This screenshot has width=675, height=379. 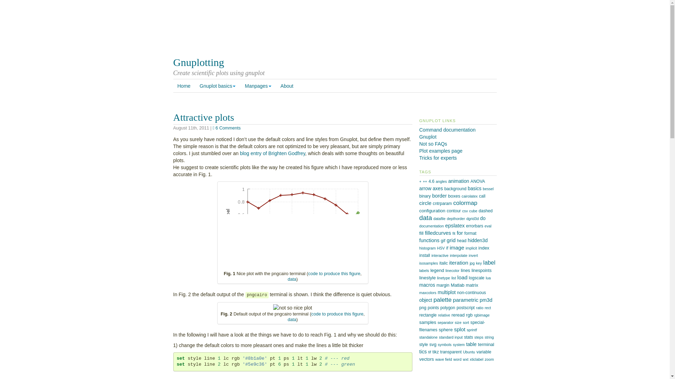 I want to click on Not so FAQs, so click(x=433, y=144).